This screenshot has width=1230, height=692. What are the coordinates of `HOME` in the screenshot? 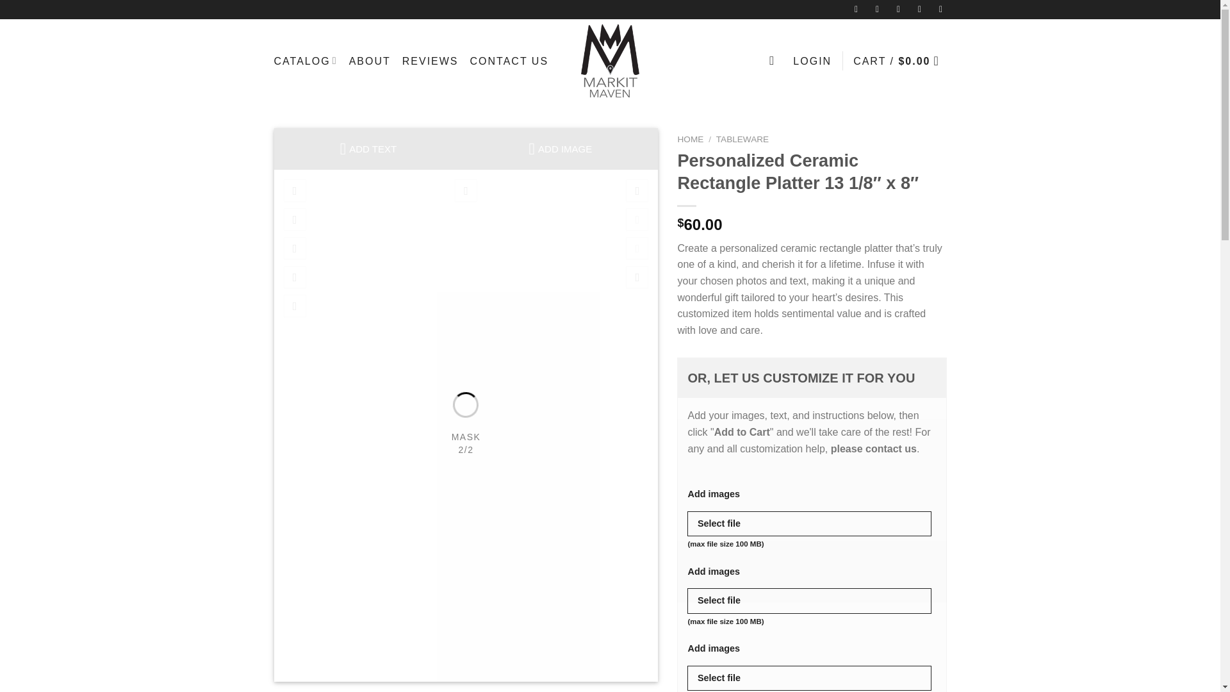 It's located at (691, 138).